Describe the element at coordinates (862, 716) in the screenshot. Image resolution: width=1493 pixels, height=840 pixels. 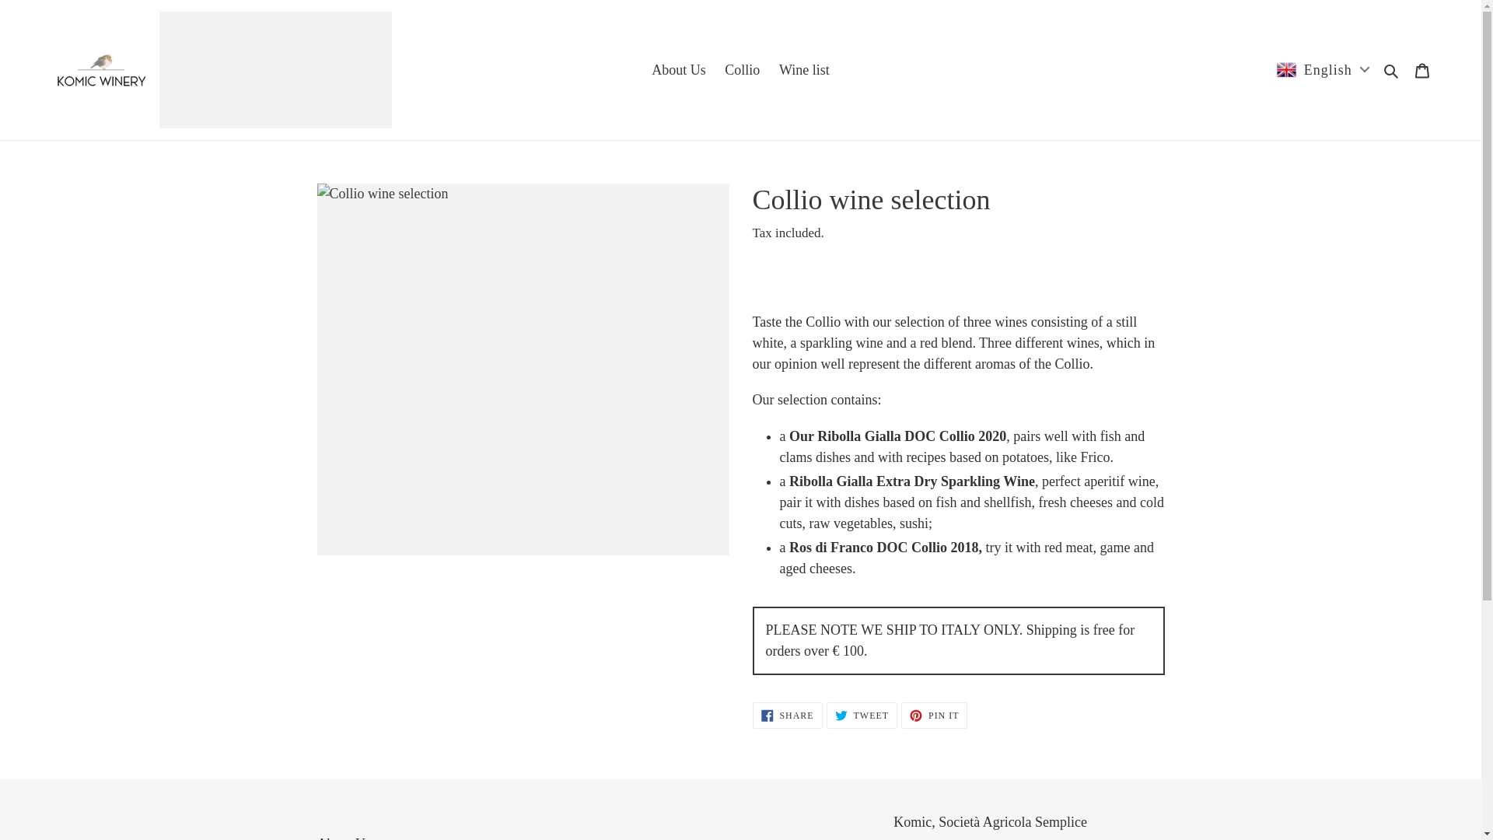
I see `About Us` at that location.